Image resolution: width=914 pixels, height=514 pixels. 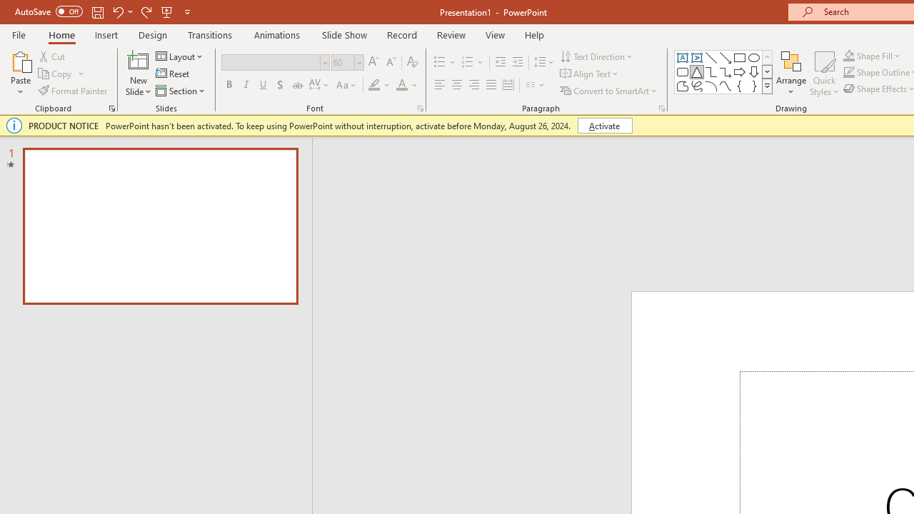 What do you see at coordinates (604, 126) in the screenshot?
I see `Activate` at bounding box center [604, 126].